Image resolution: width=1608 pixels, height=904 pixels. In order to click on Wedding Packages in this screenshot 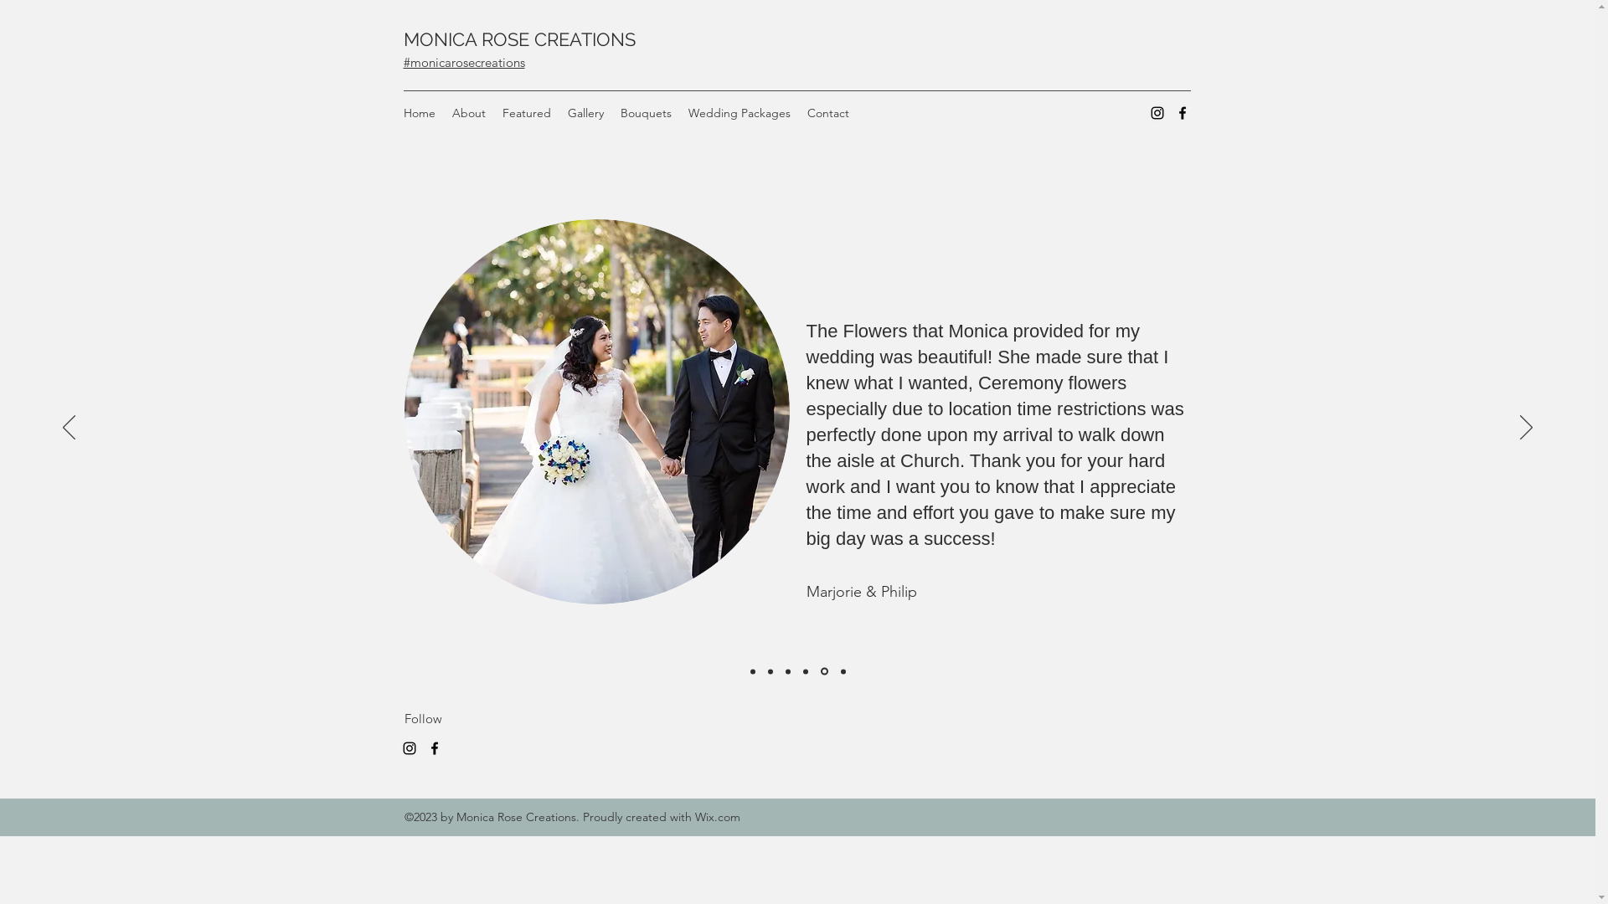, I will do `click(740, 113)`.